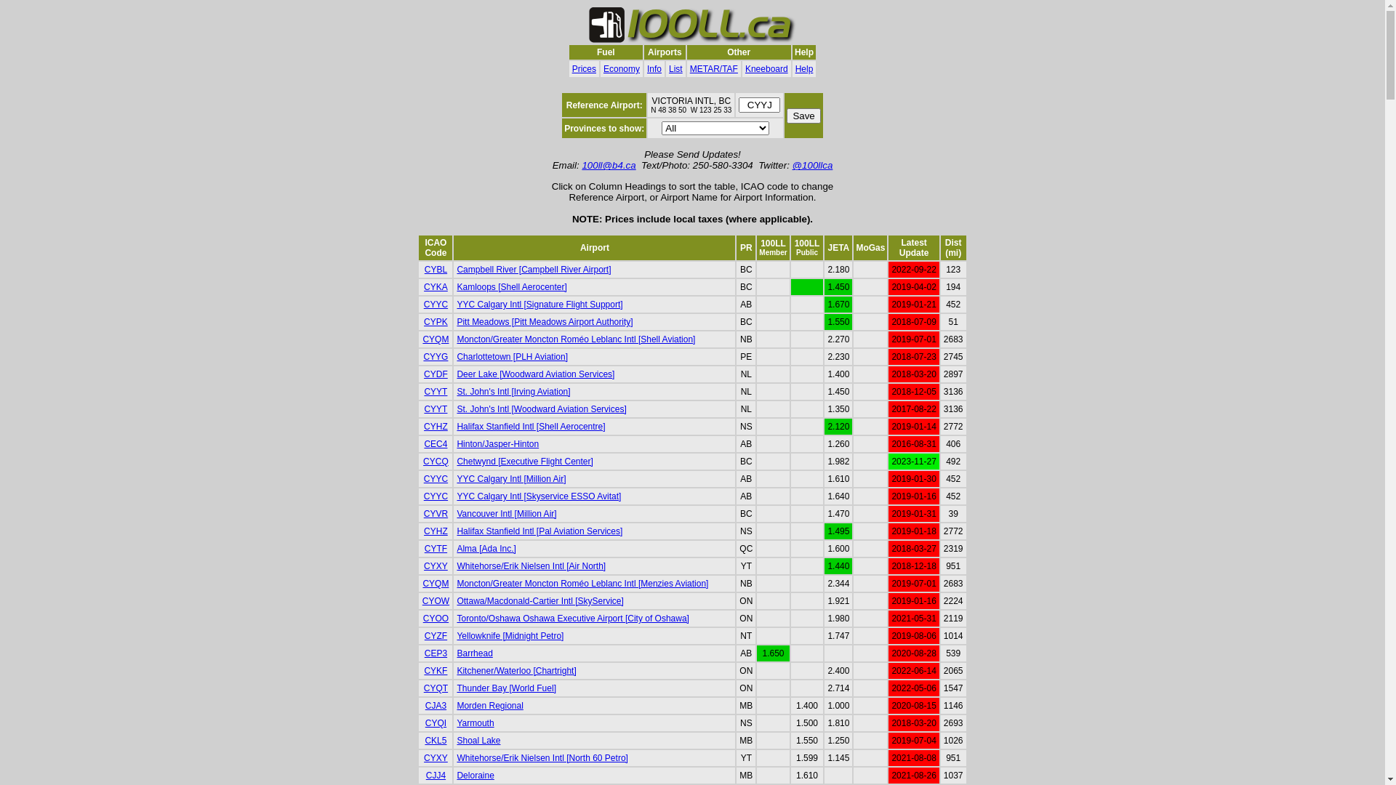 This screenshot has width=1396, height=785. I want to click on Kitchener/Waterloo [Chartright], so click(516, 671).